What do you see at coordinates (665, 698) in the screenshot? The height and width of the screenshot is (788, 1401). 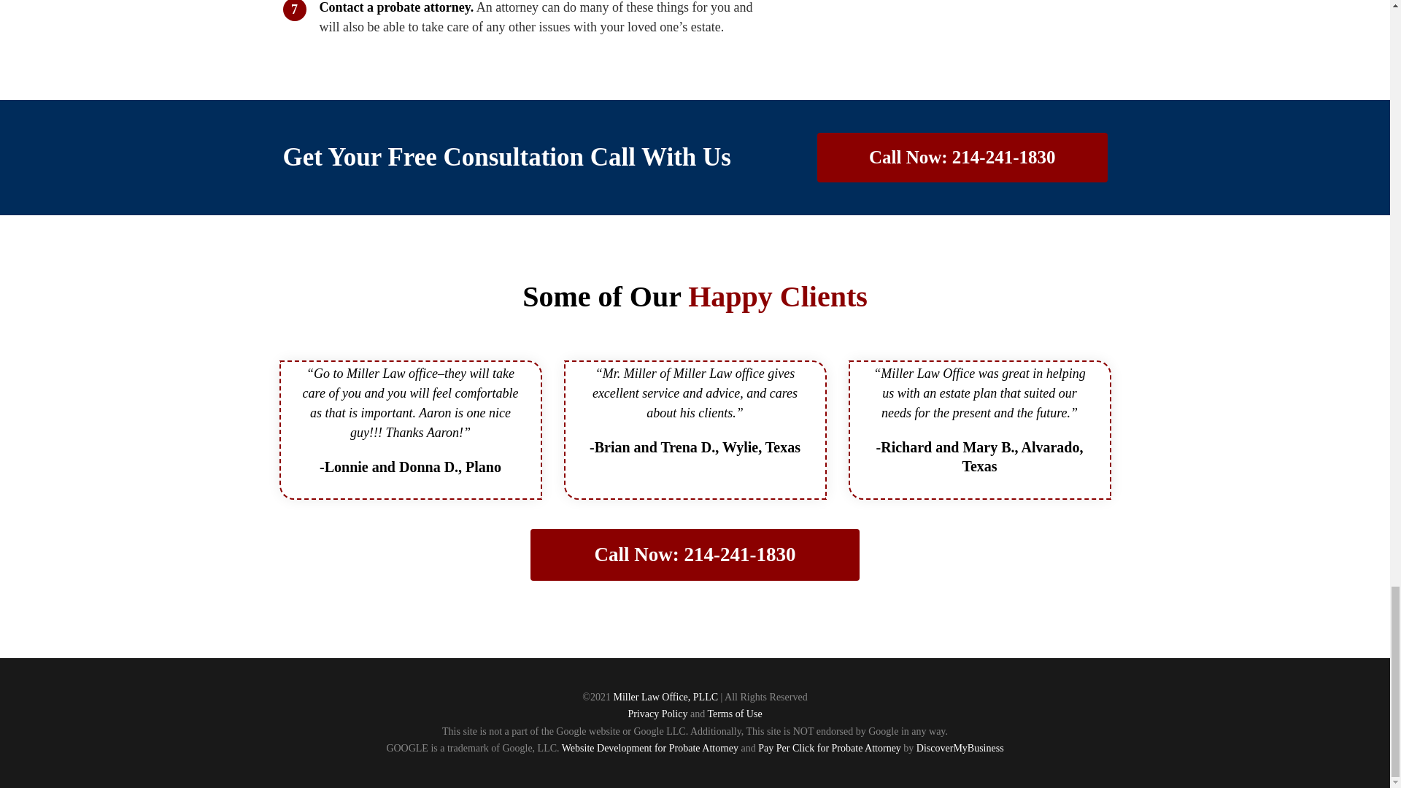 I see `Miller Law Office, PLLC` at bounding box center [665, 698].